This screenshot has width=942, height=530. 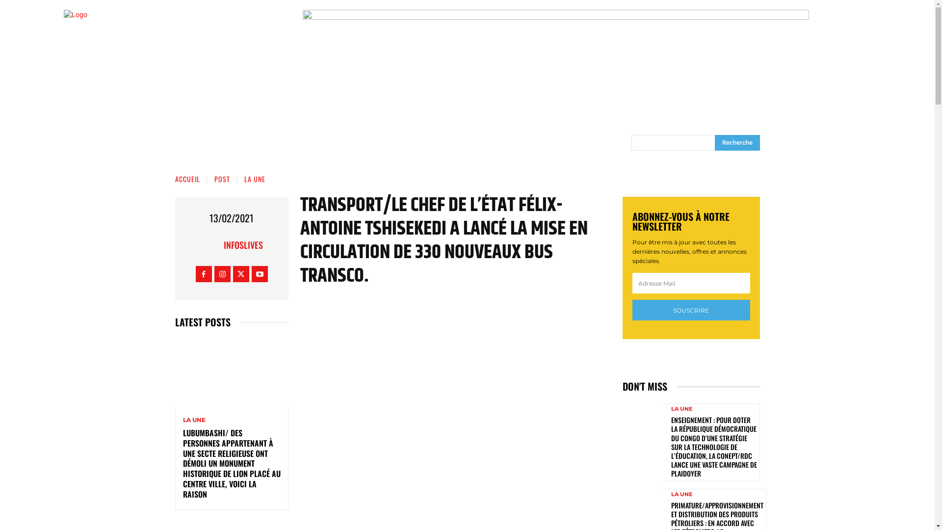 I want to click on LA UNE, so click(x=194, y=420).